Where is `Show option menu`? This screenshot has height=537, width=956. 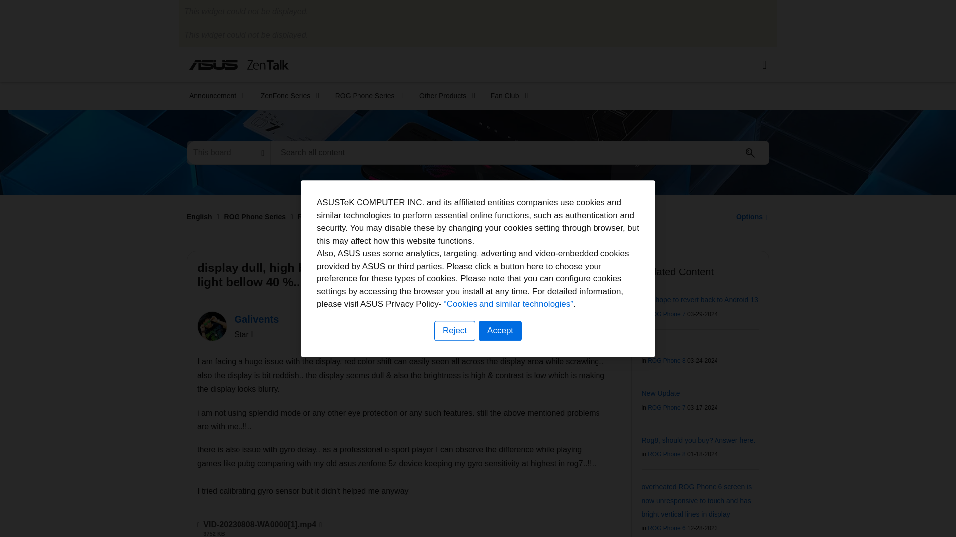
Show option menu is located at coordinates (750, 216).